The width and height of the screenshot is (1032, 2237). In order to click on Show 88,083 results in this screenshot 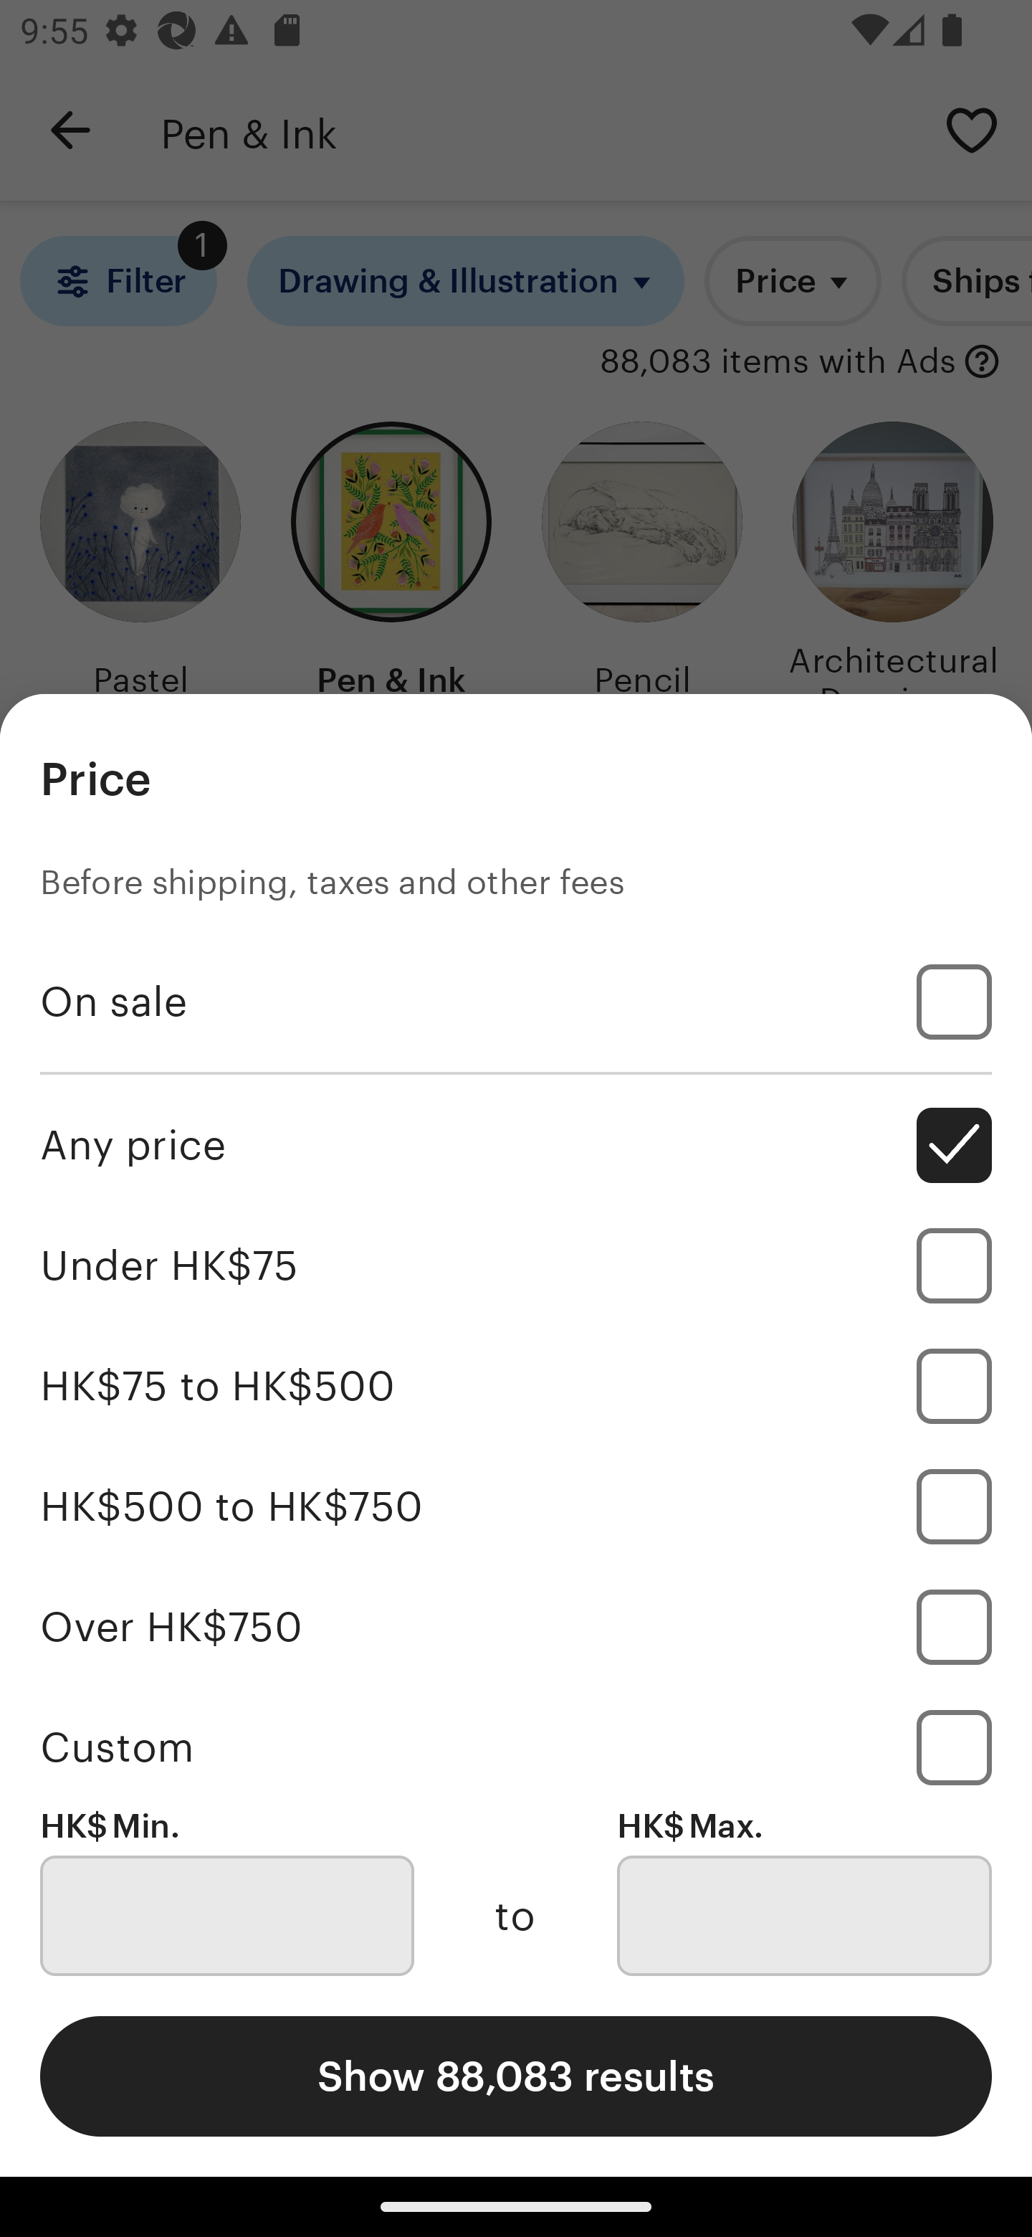, I will do `click(516, 2076)`.